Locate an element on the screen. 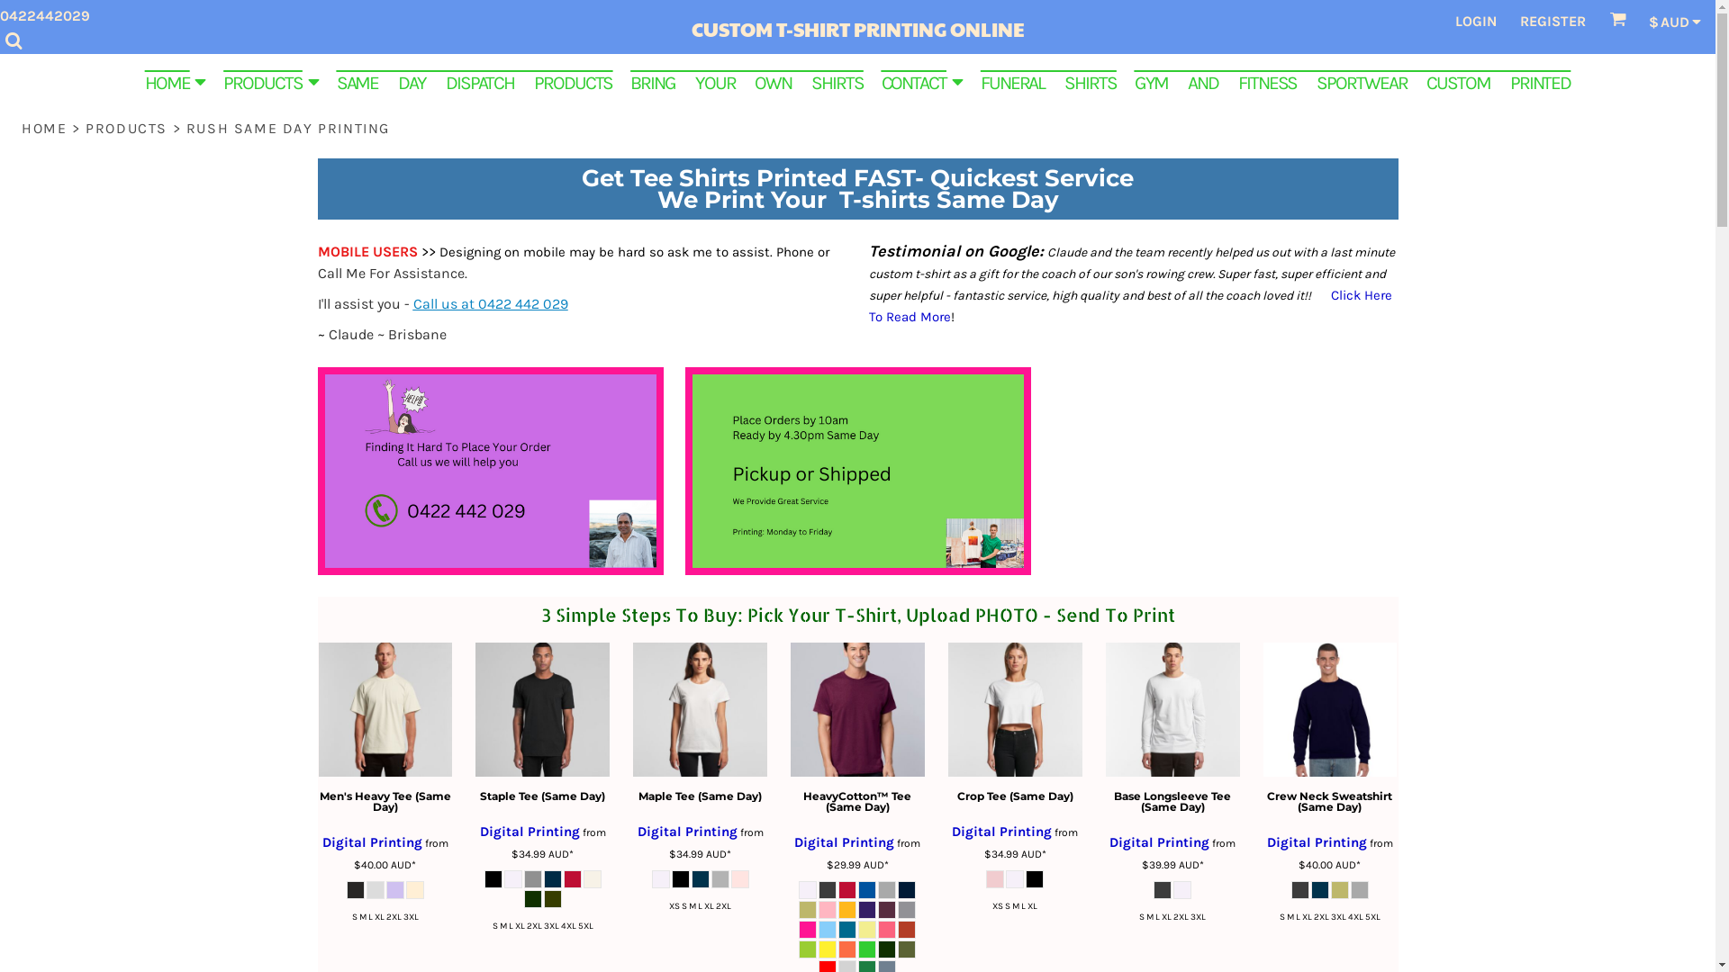  Digital Printing is located at coordinates (845, 842).